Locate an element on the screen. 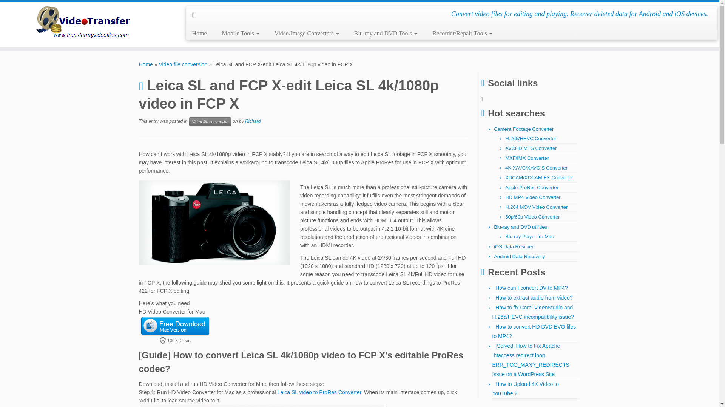 The image size is (725, 407). View all posts by Richard is located at coordinates (252, 121).